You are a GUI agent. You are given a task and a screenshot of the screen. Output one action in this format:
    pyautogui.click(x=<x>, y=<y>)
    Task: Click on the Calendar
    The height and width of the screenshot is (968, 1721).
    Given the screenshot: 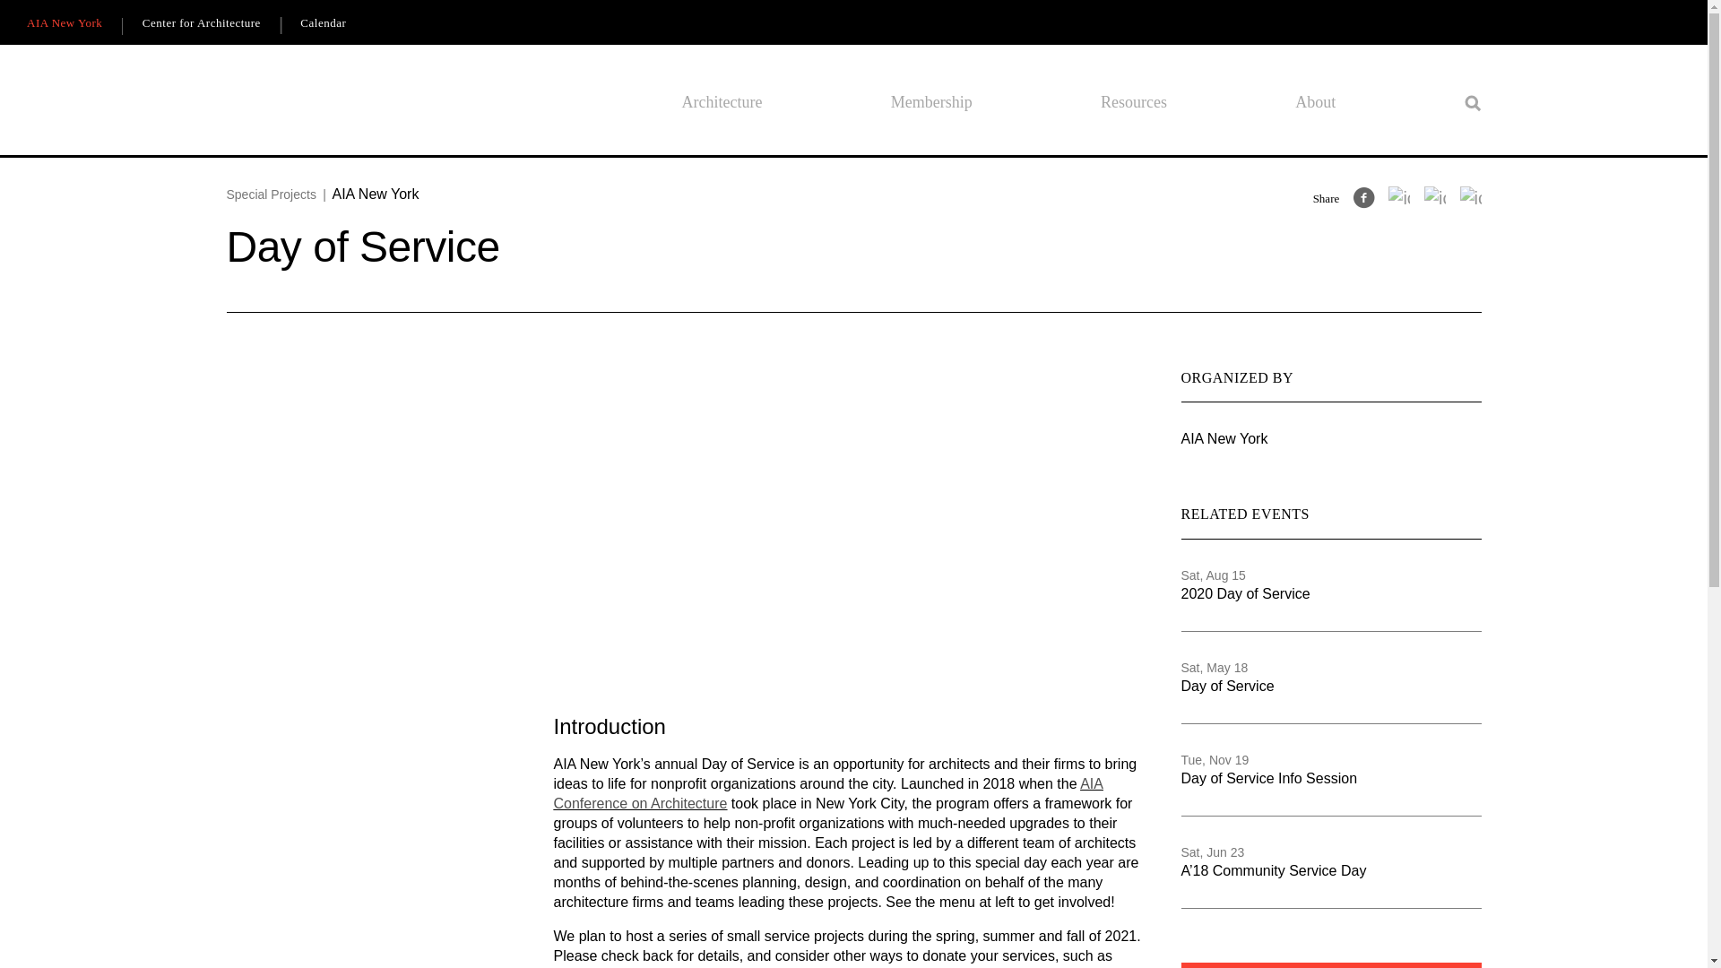 What is the action you would take?
    pyautogui.click(x=323, y=23)
    